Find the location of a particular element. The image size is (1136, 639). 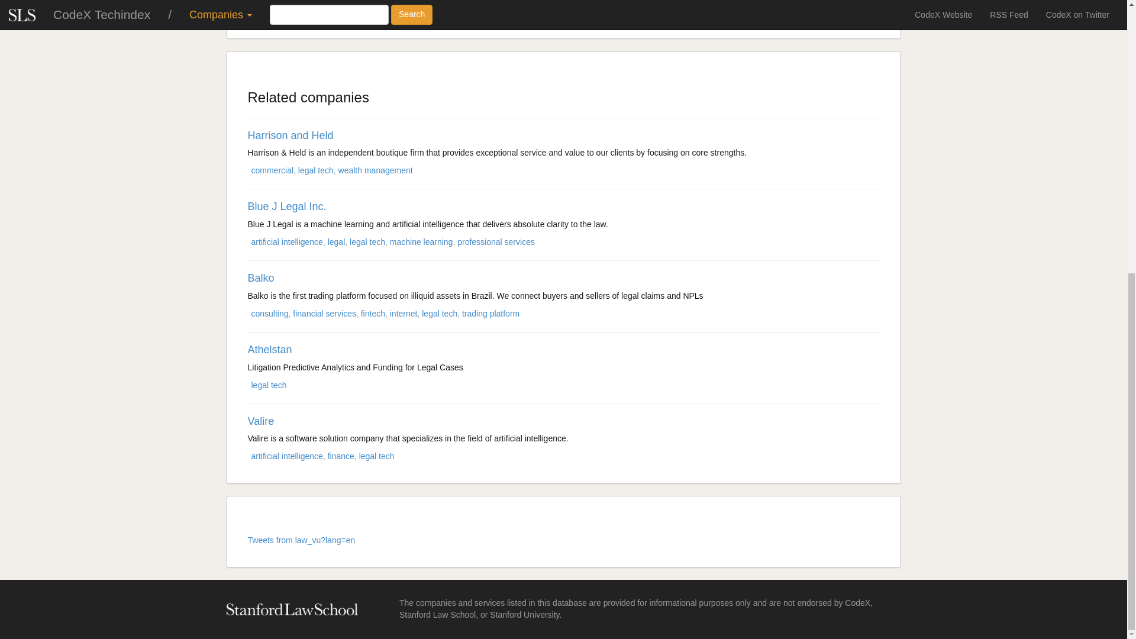

wealth management is located at coordinates (376, 170).